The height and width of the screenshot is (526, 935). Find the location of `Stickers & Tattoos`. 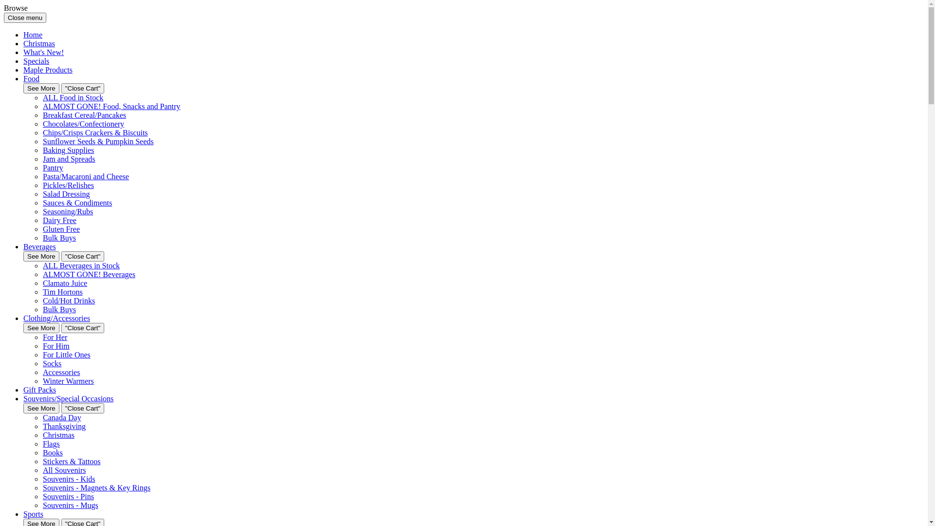

Stickers & Tattoos is located at coordinates (72, 462).